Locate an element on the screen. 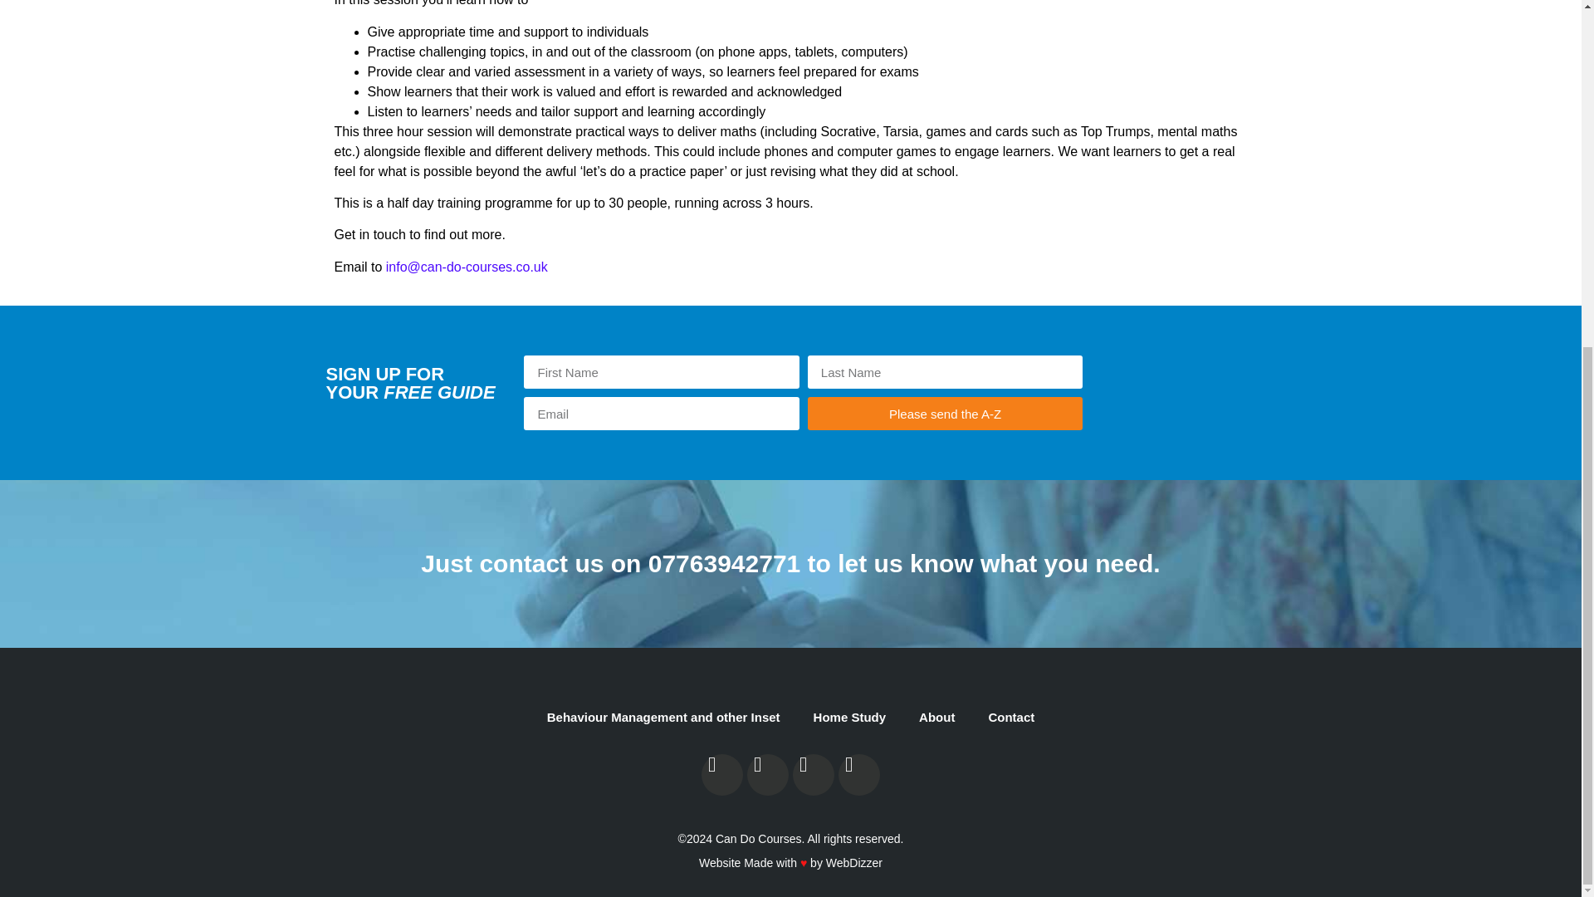 The width and height of the screenshot is (1594, 897). About is located at coordinates (936, 718).